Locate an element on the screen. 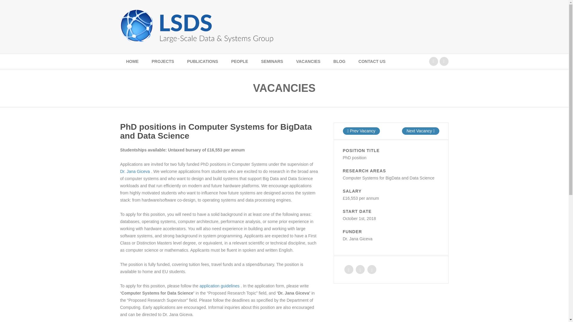 Image resolution: width=573 pixels, height=322 pixels. Next Vacancy is located at coordinates (420, 131).